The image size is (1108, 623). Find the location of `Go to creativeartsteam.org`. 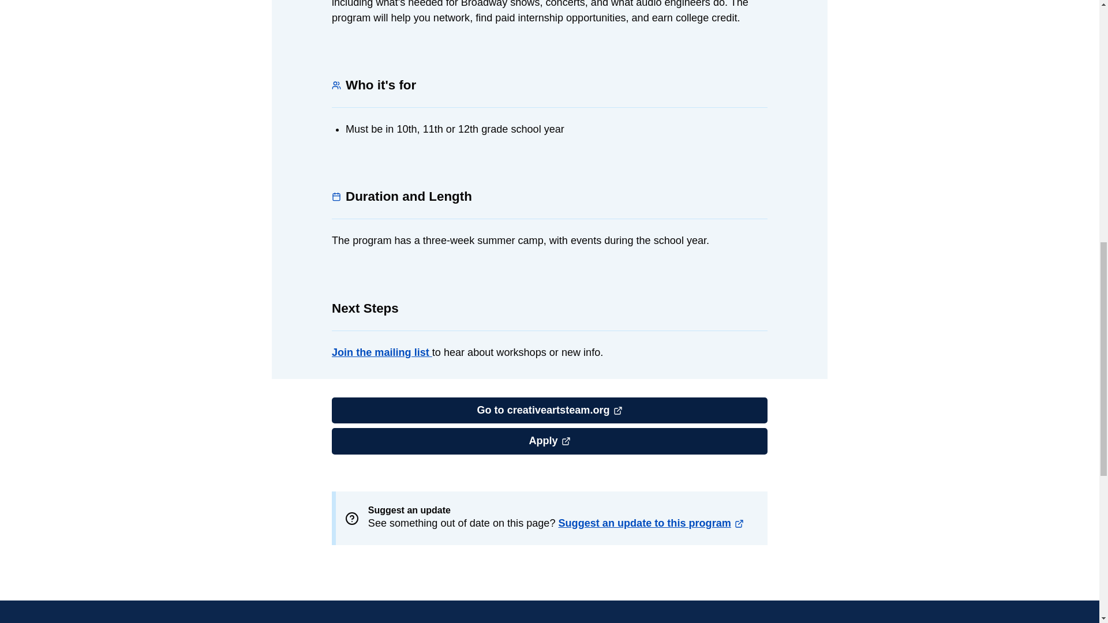

Go to creativeartsteam.org is located at coordinates (336, 196).